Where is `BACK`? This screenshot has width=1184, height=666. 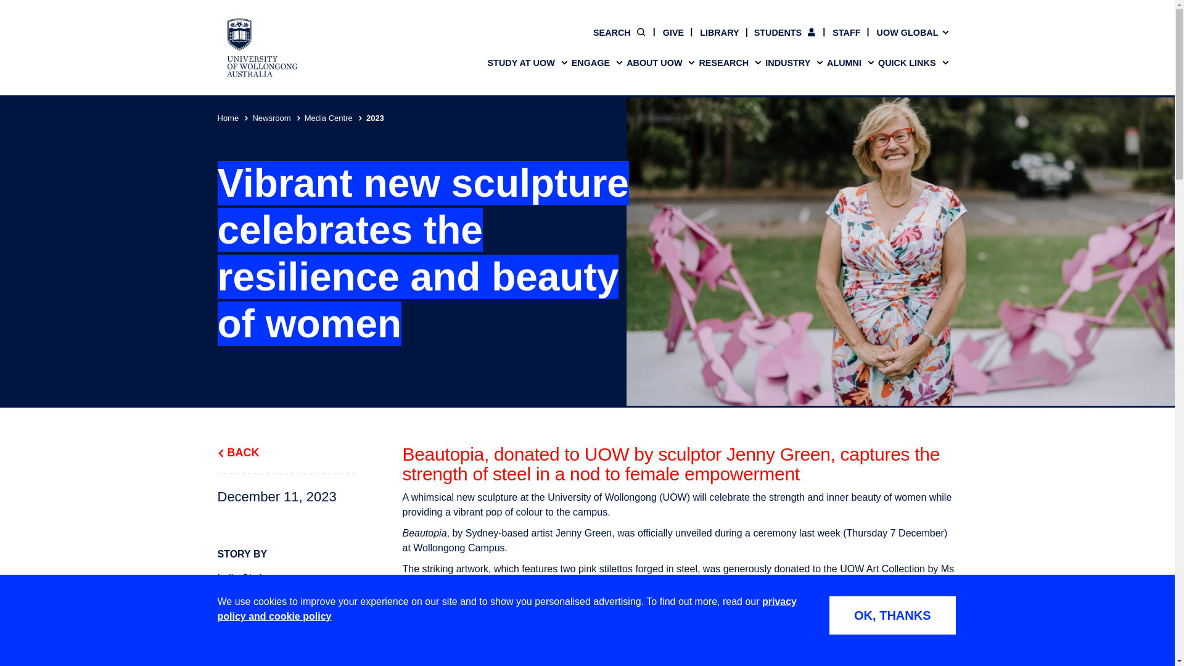
BACK is located at coordinates (287, 453).